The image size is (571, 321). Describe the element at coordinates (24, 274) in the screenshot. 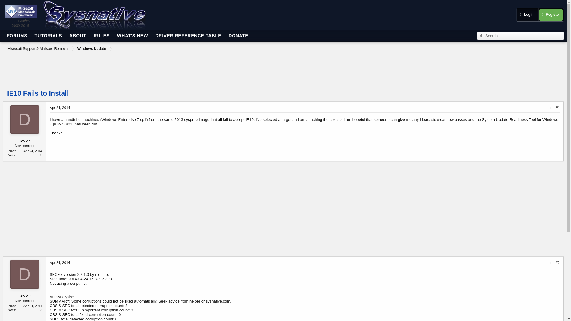

I see `D` at that location.